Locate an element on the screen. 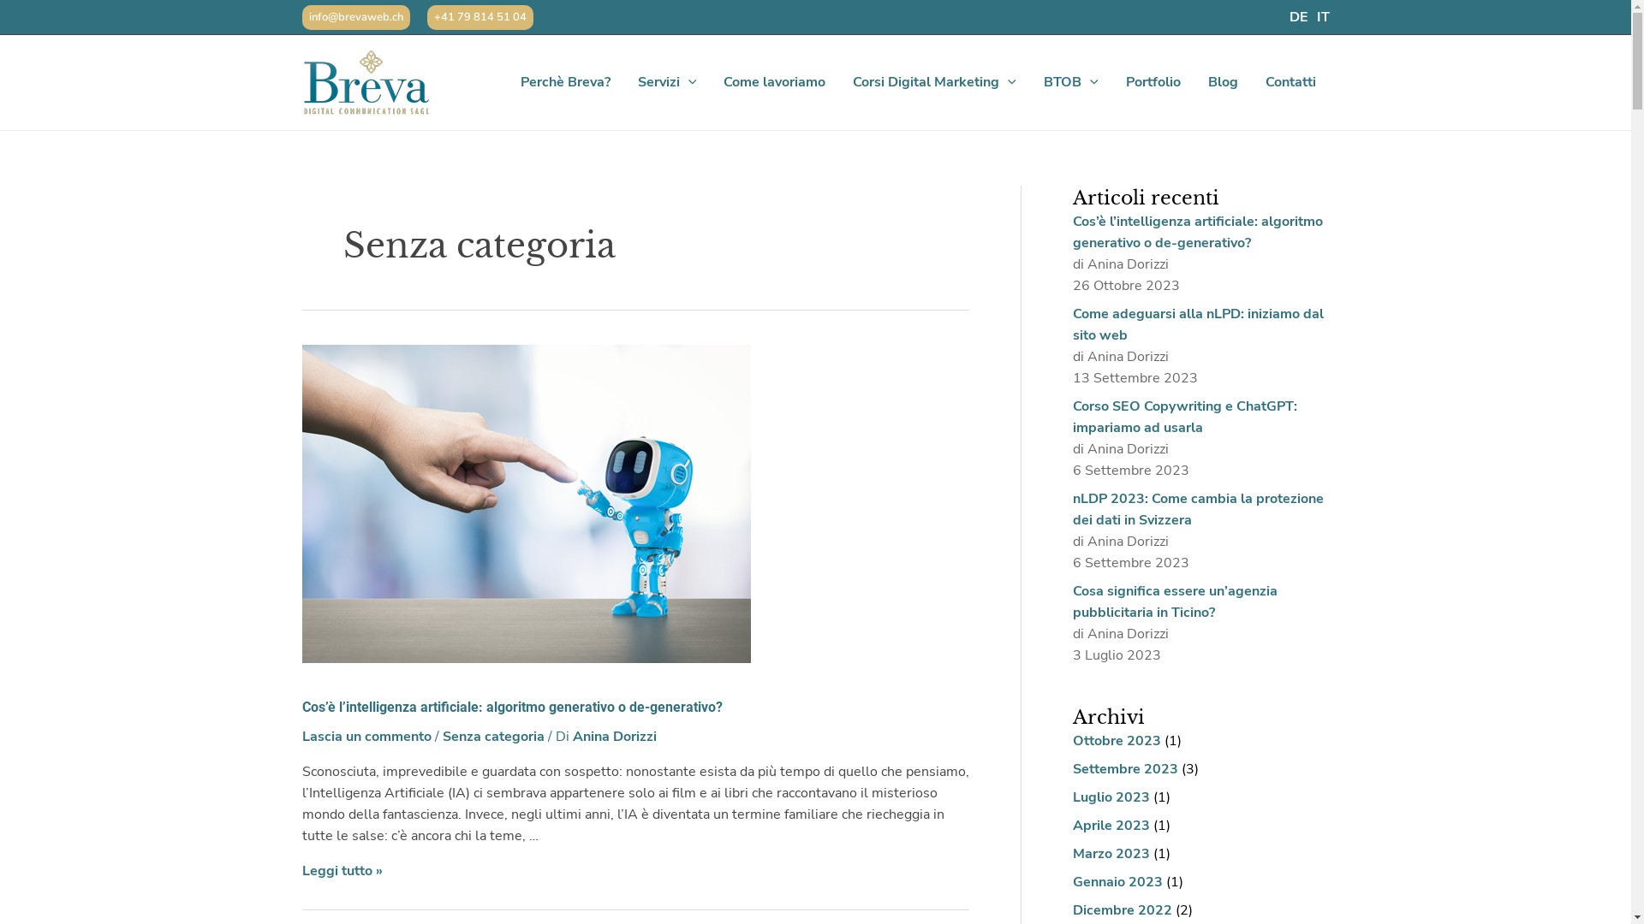  nLDP 2023: Come cambia la protezione dei dati in Svizzera is located at coordinates (1197, 510).